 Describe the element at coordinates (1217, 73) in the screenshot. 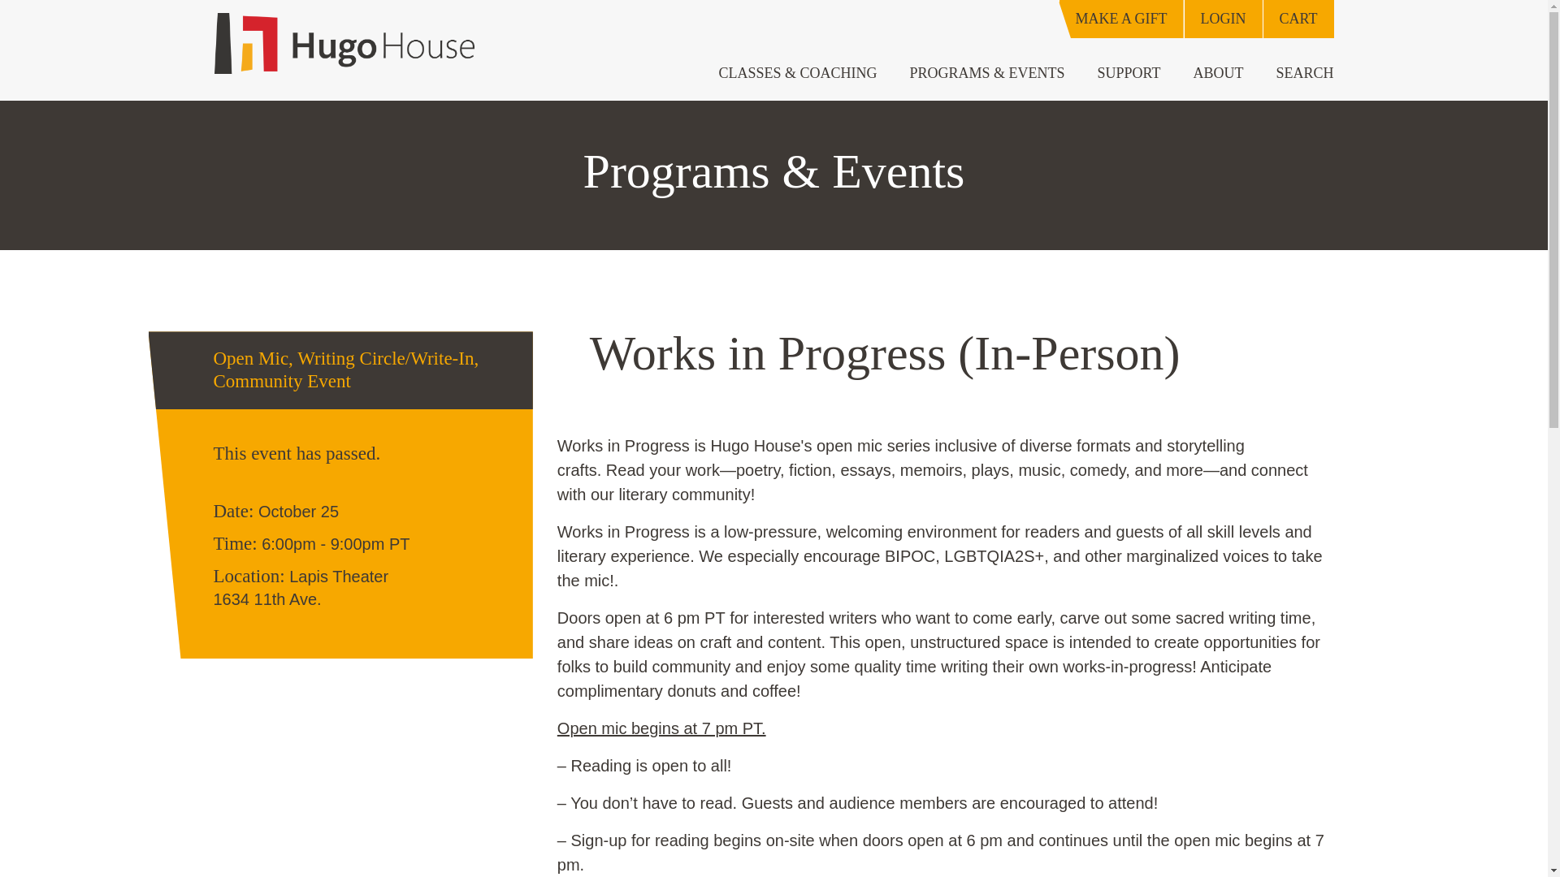

I see `ABOUT` at that location.